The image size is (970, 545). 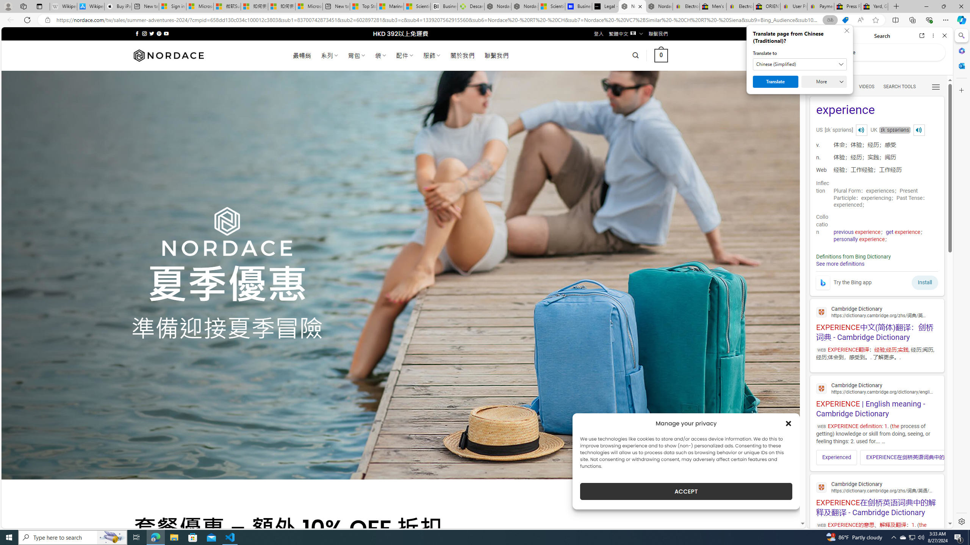 What do you see at coordinates (828, 36) in the screenshot?
I see `Forward` at bounding box center [828, 36].